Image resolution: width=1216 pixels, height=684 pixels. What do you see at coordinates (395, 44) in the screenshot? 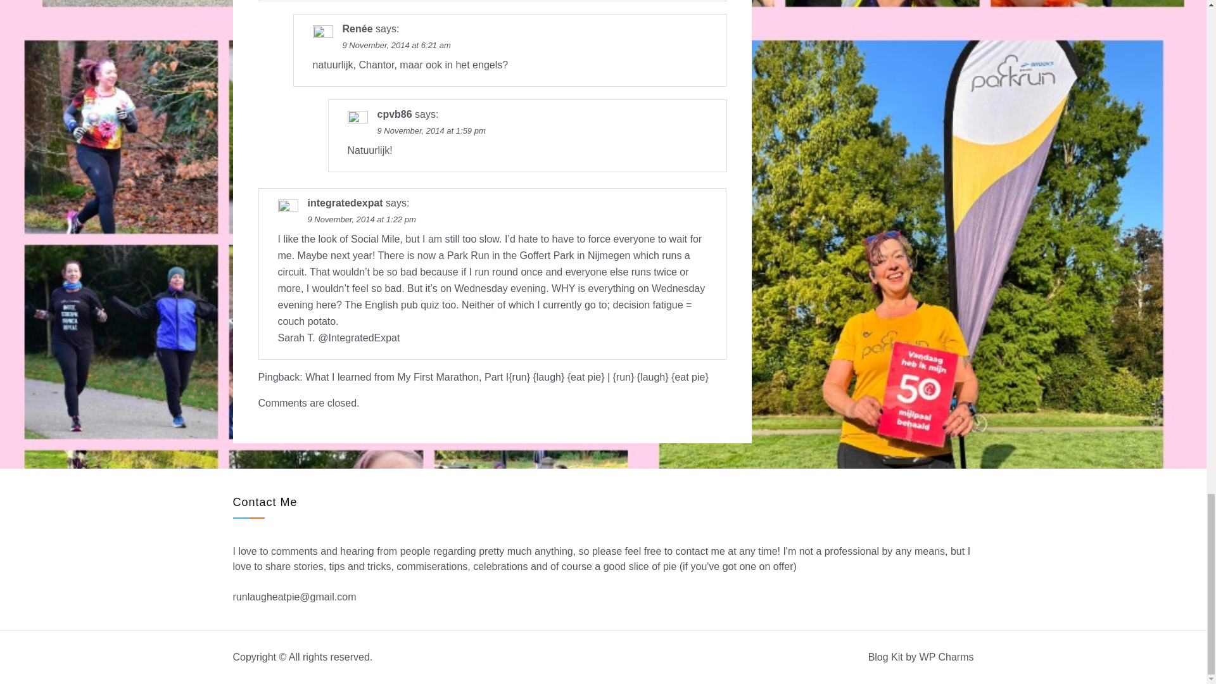
I see `9 November, 2014 at 6:21 am` at bounding box center [395, 44].